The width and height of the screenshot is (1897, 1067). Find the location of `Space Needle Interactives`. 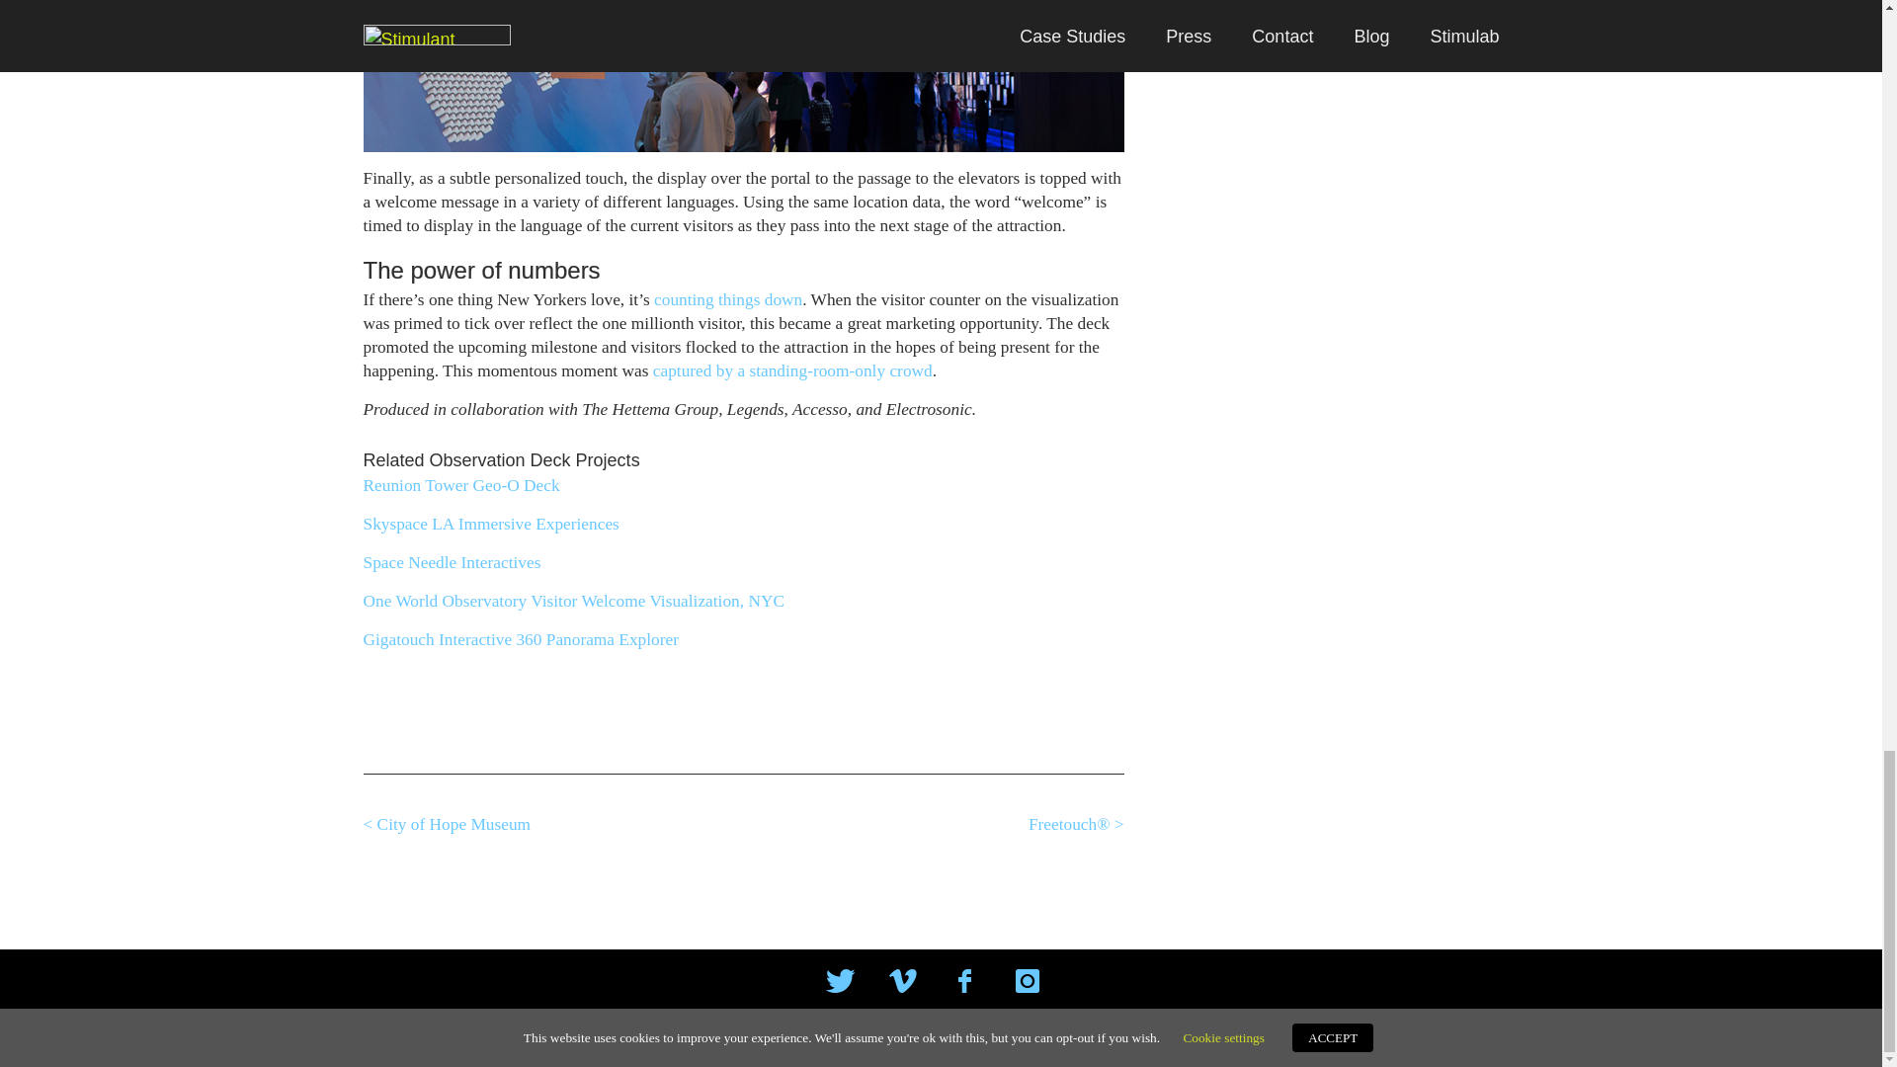

Space Needle Interactives is located at coordinates (453, 562).